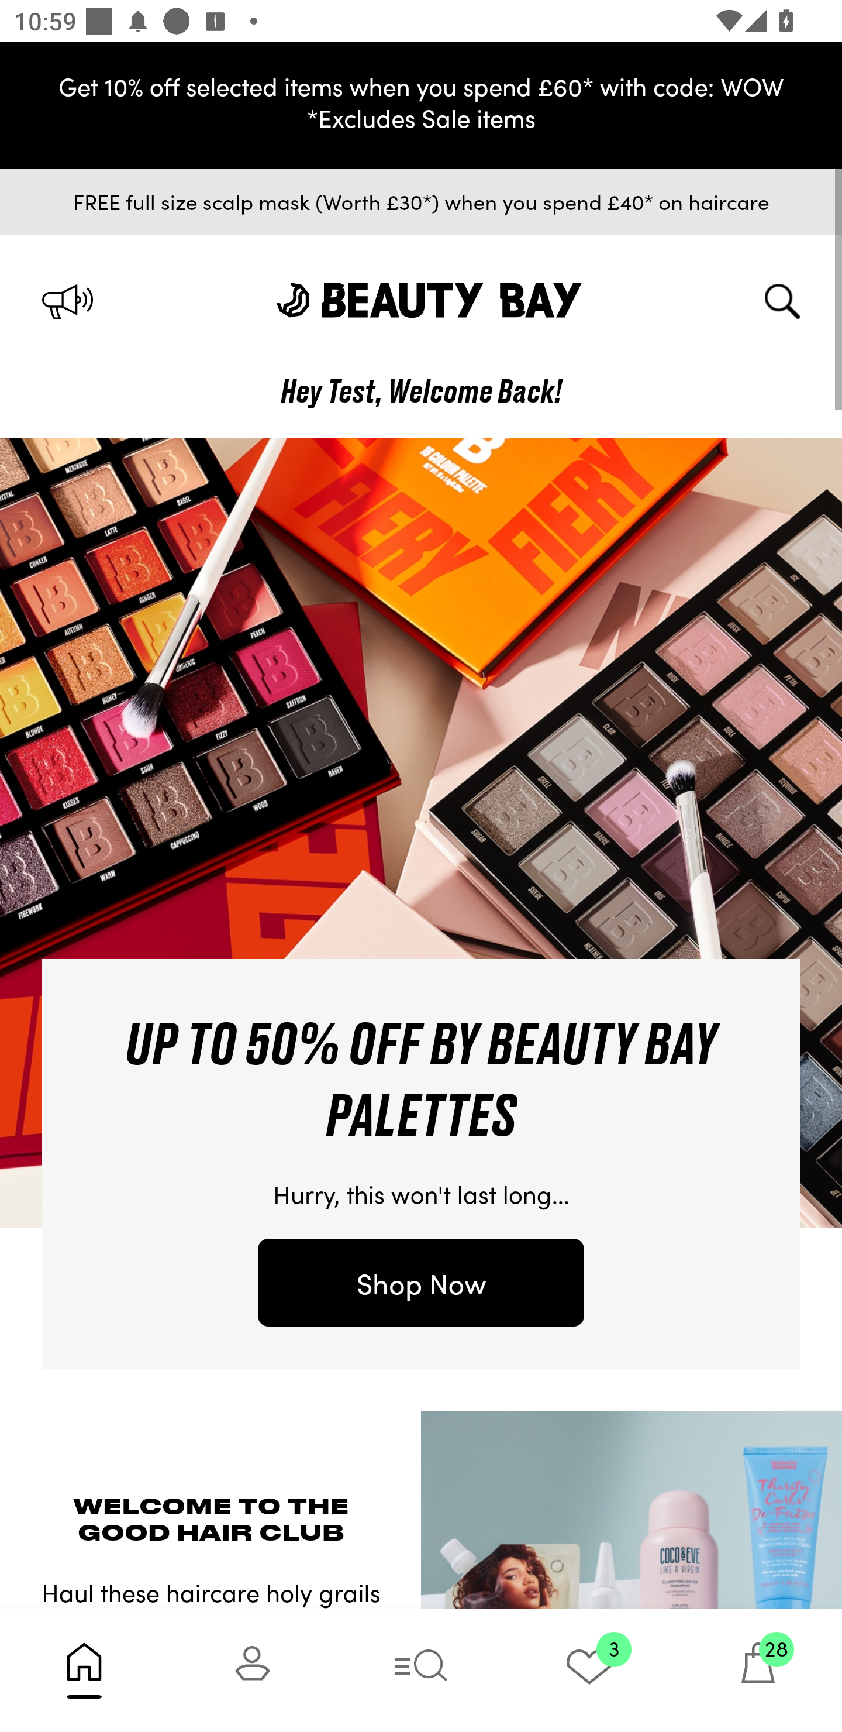 The height and width of the screenshot is (1732, 842). Describe the element at coordinates (758, 1670) in the screenshot. I see `28` at that location.